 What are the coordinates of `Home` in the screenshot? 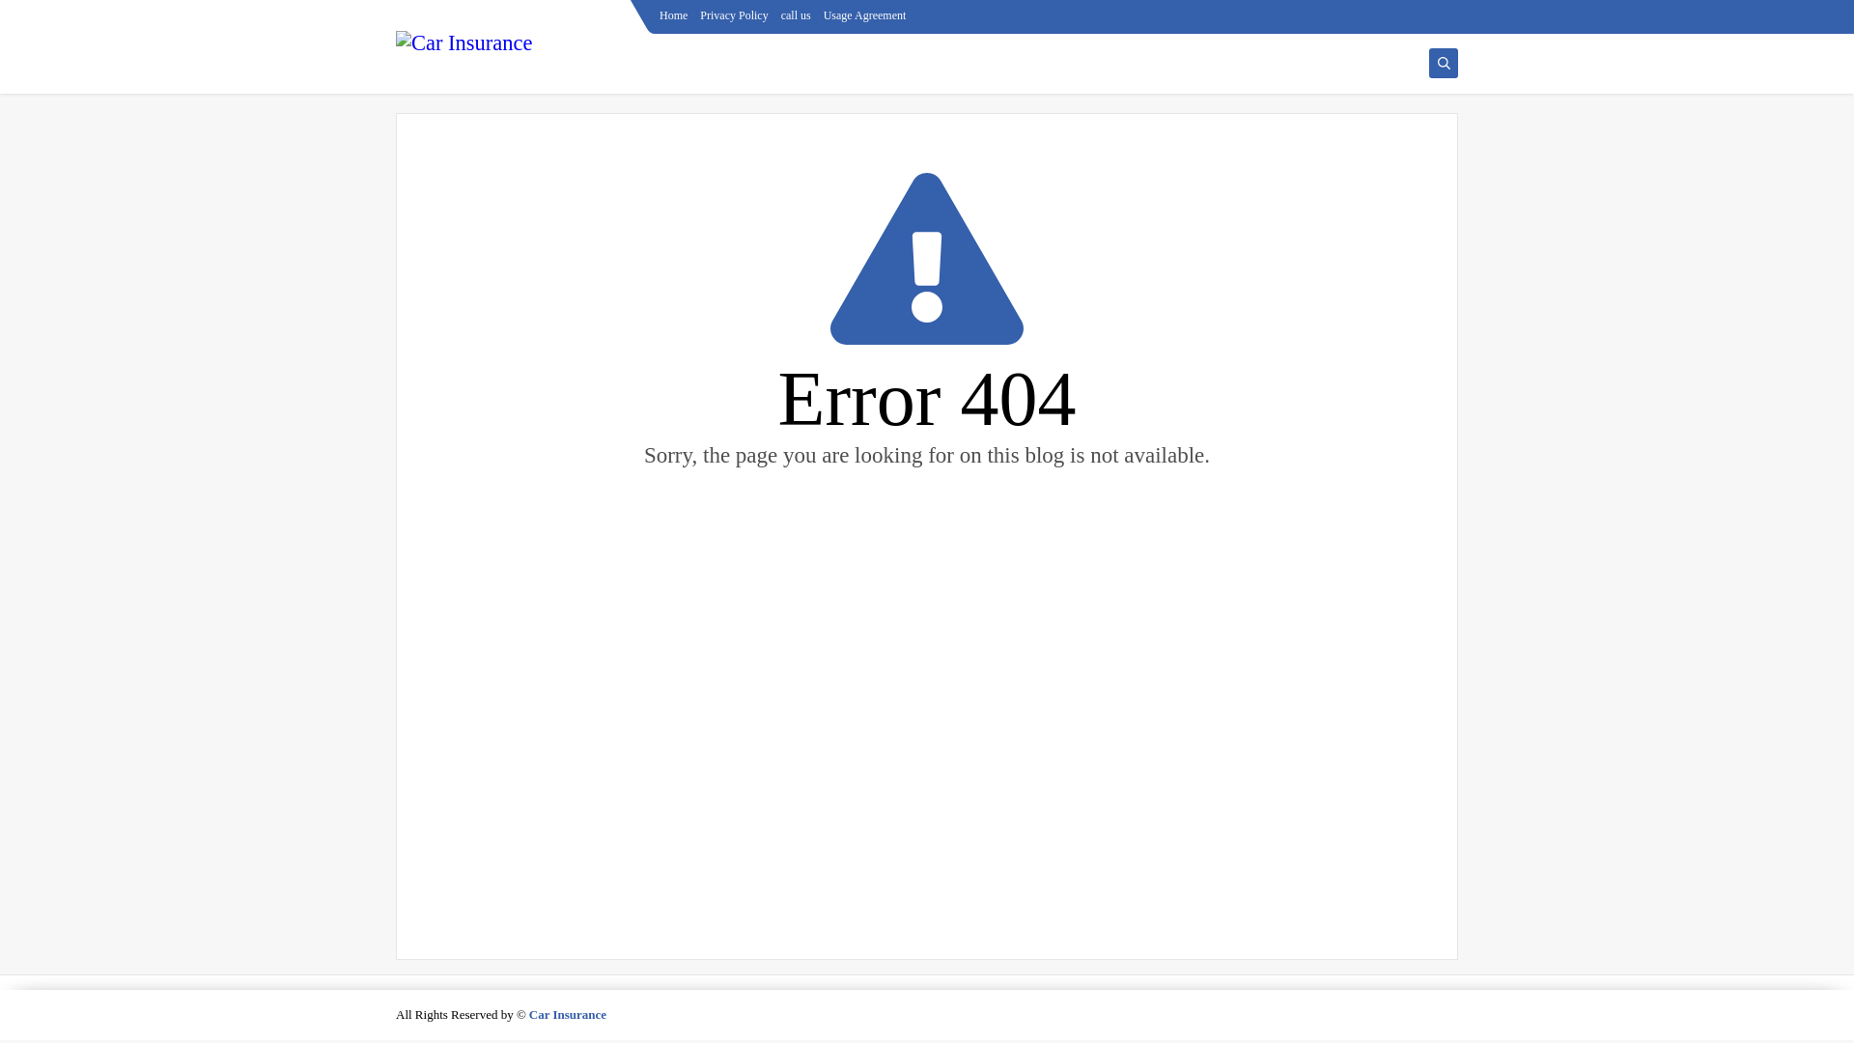 It's located at (674, 14).